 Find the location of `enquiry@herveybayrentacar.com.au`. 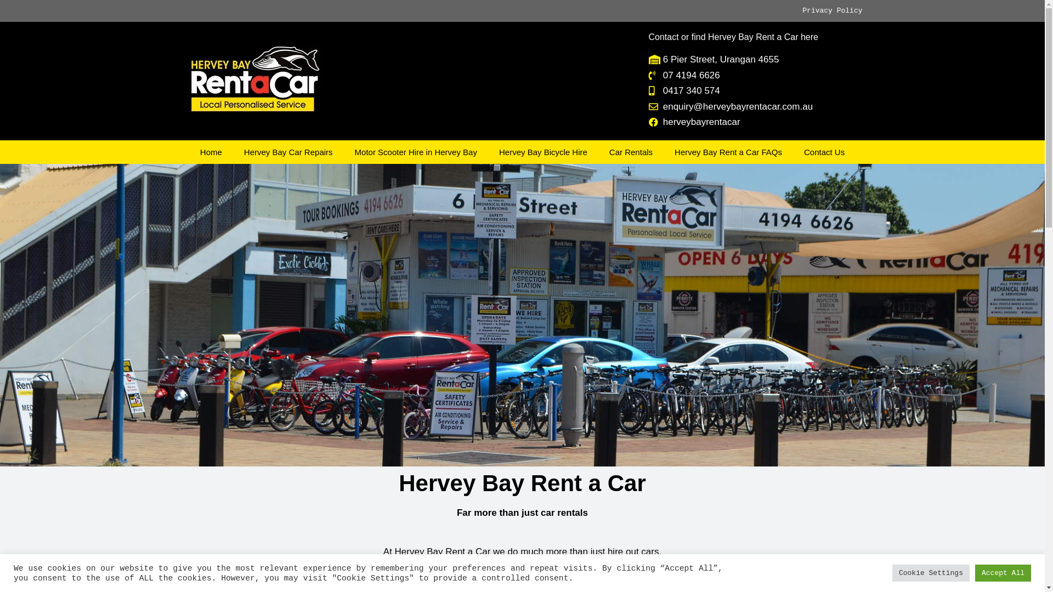

enquiry@herveybayrentacar.com.au is located at coordinates (752, 107).